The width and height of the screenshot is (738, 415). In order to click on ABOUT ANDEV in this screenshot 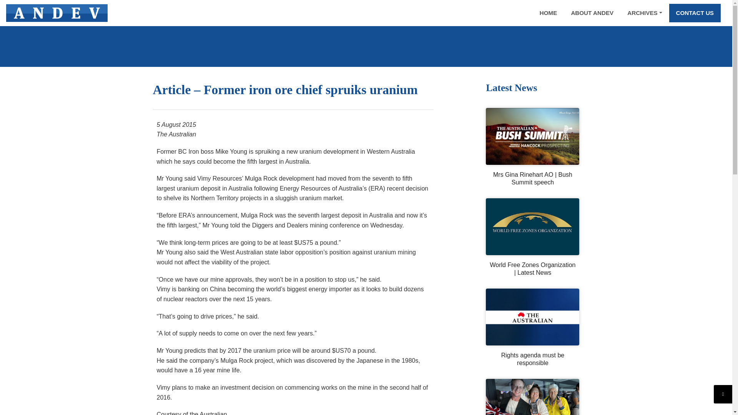, I will do `click(592, 13)`.